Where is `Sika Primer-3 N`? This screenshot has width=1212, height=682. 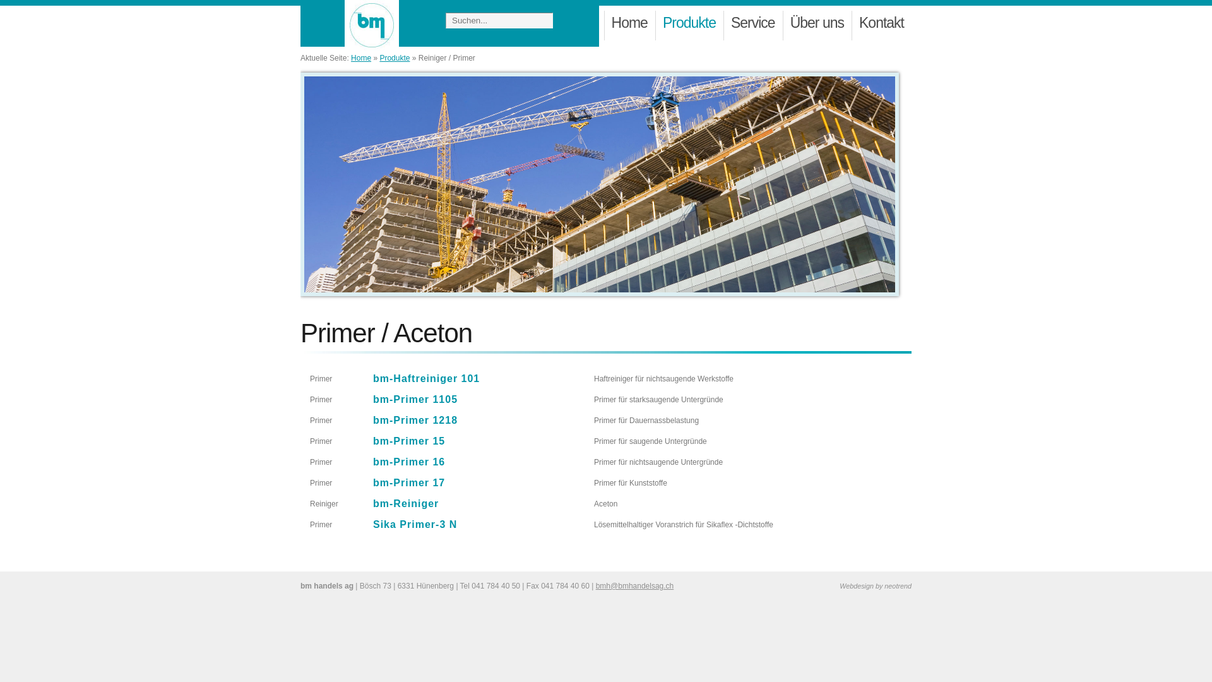
Sika Primer-3 N is located at coordinates (415, 524).